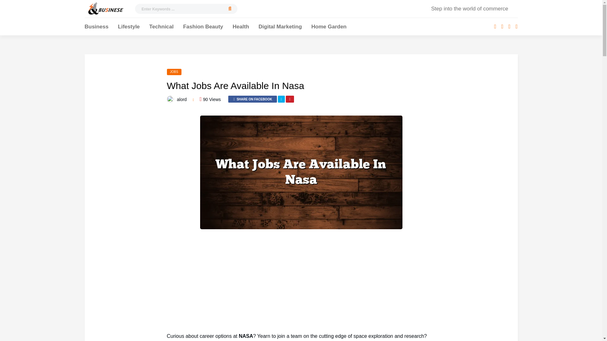  I want to click on Digital Marketing, so click(280, 27).